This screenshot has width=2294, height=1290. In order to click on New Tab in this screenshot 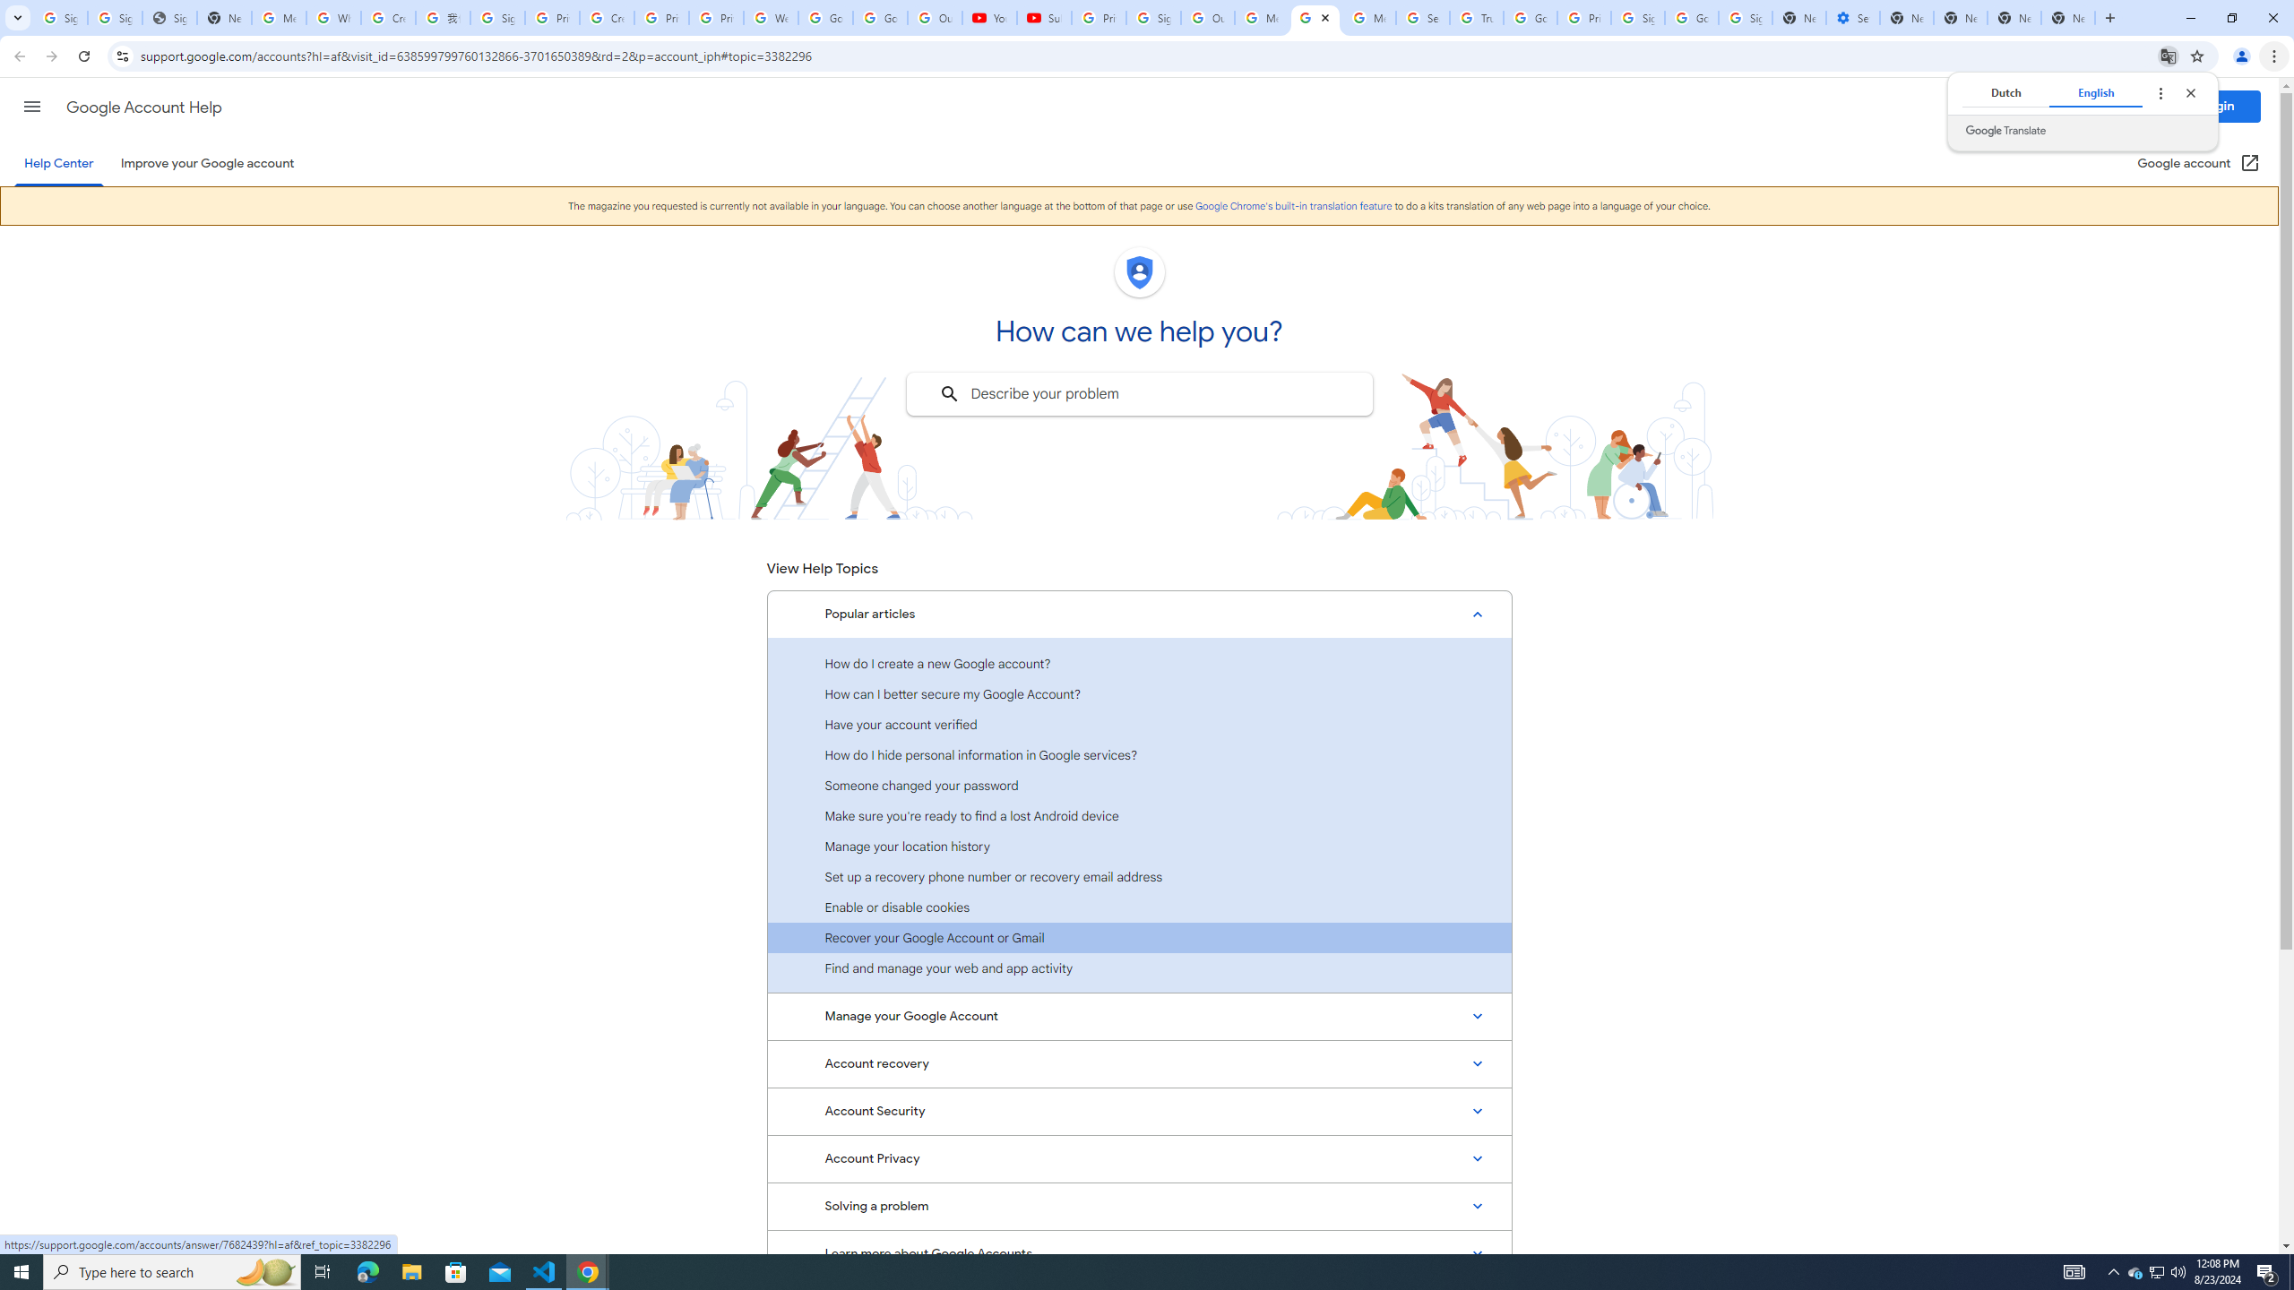, I will do `click(1905, 18)`.